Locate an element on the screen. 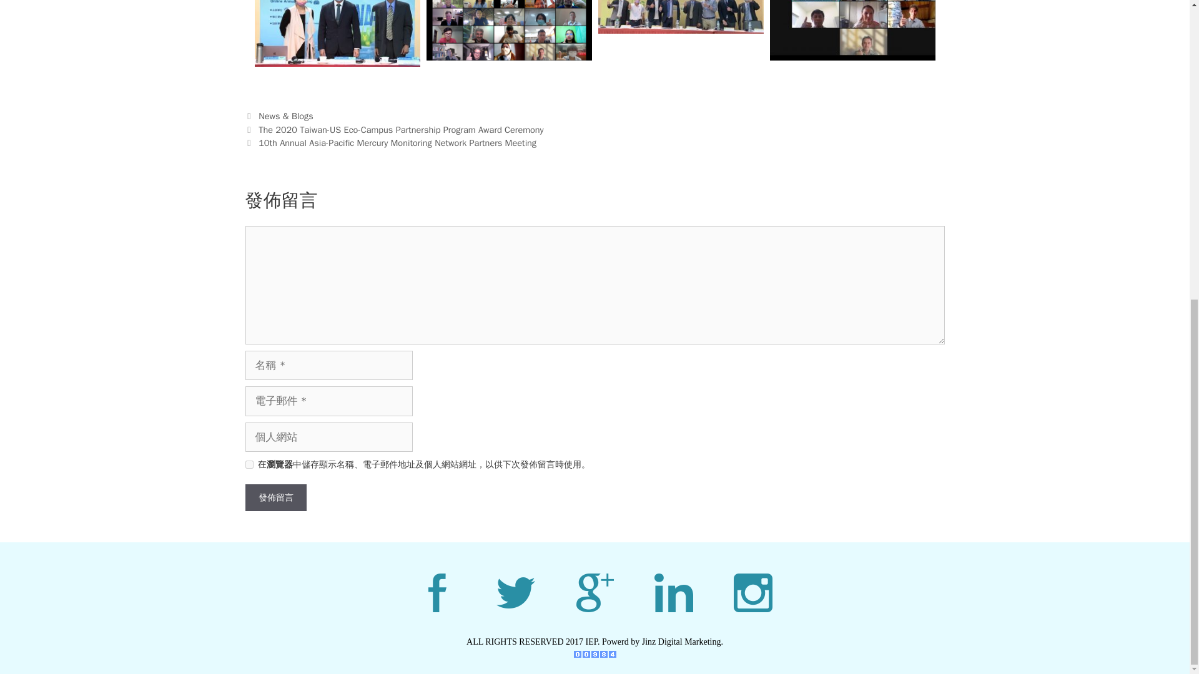  linkedin is located at coordinates (673, 593).